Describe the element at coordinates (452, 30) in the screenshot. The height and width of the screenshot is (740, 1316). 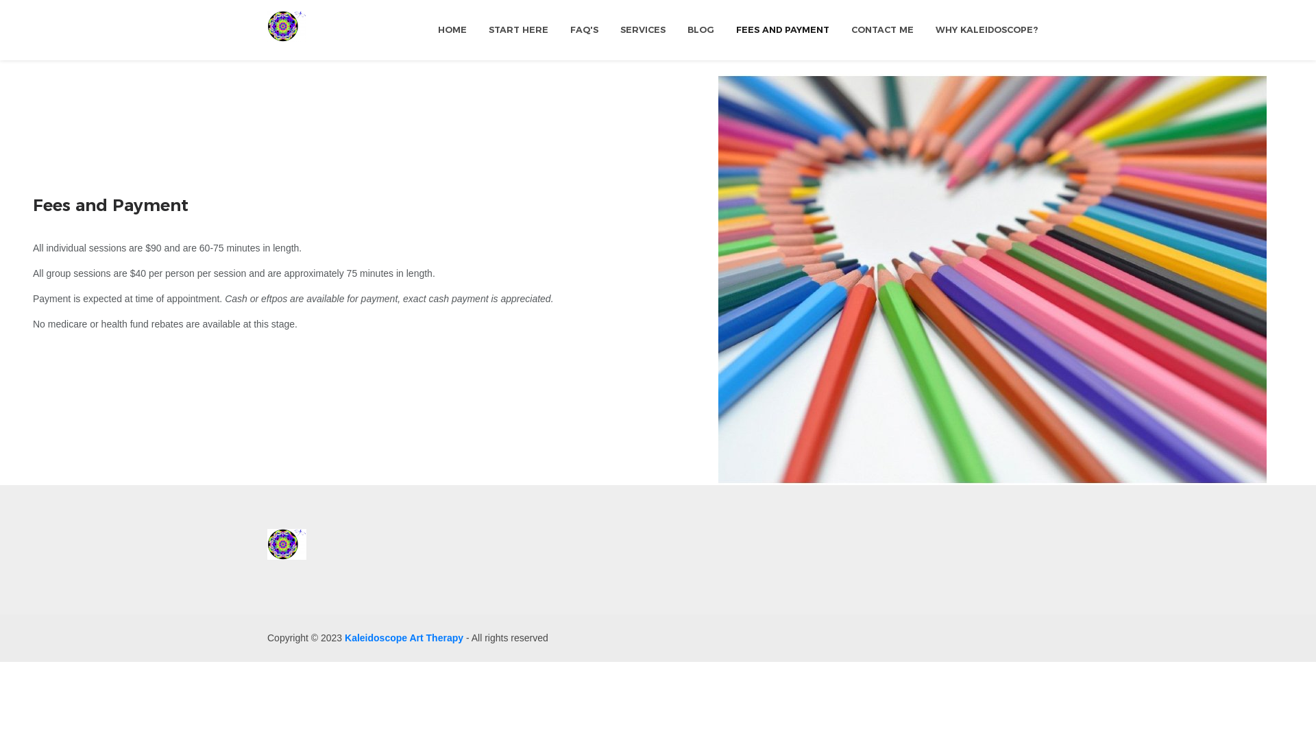
I see `HOME` at that location.